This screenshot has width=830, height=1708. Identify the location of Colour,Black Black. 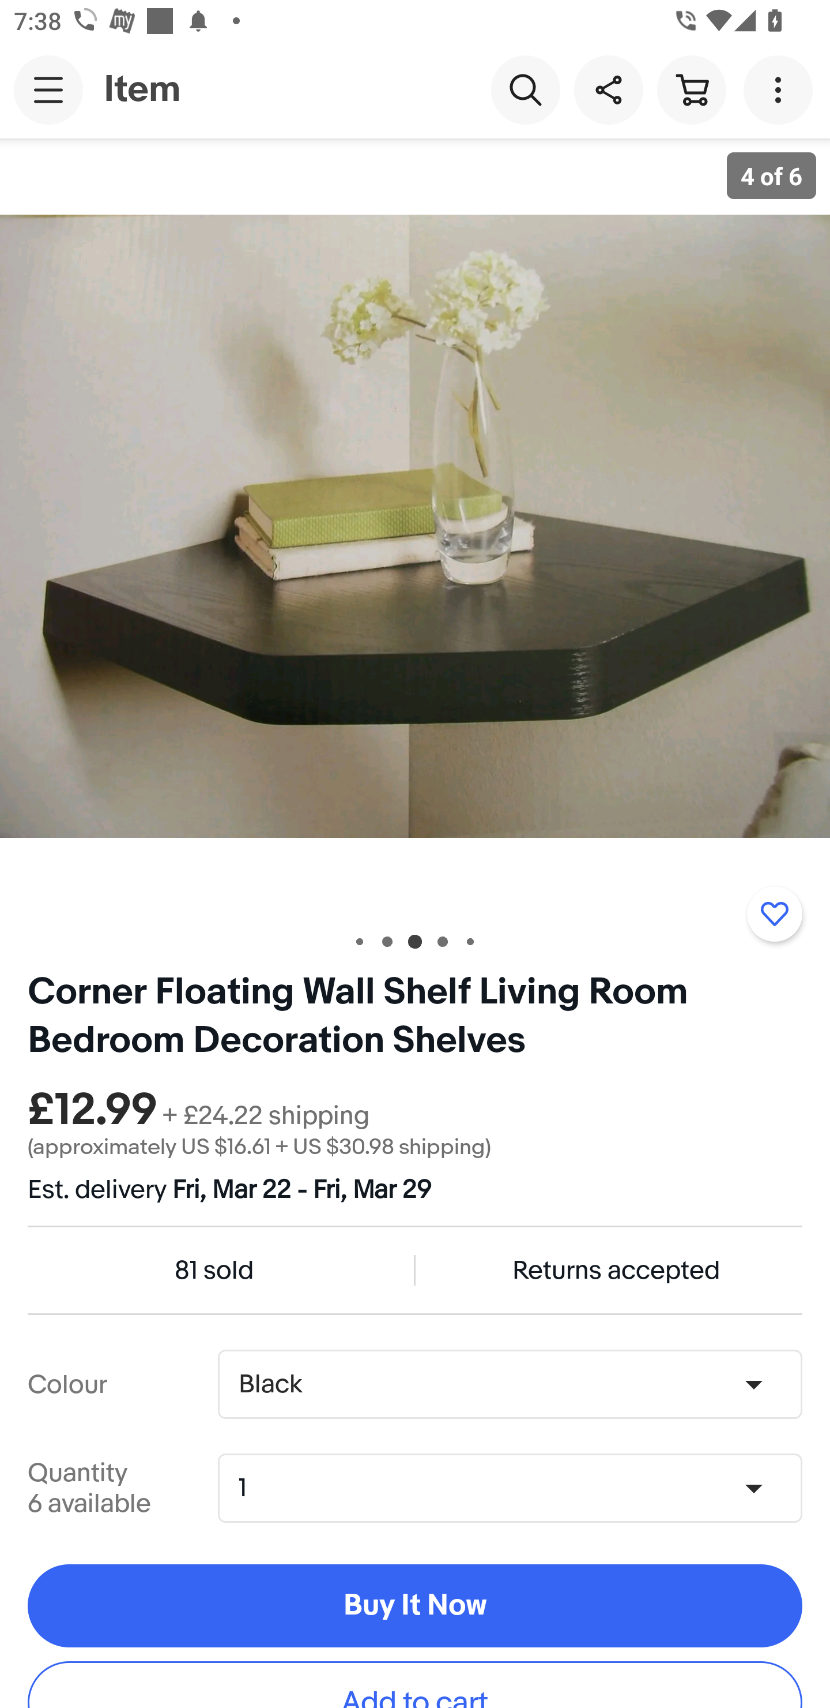
(510, 1384).